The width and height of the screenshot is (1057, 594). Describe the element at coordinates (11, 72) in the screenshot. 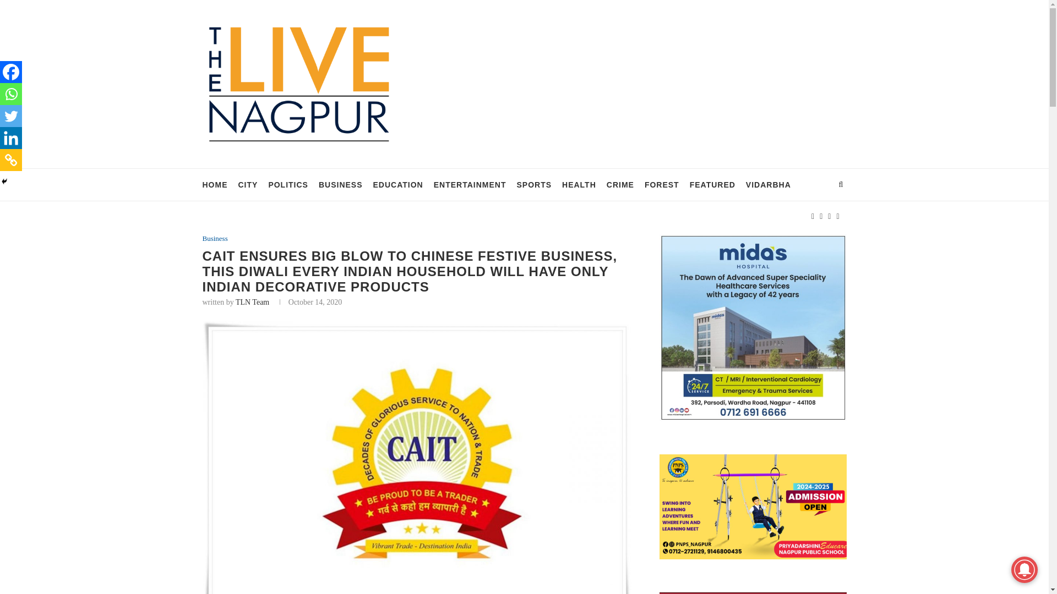

I see `Facebook` at that location.